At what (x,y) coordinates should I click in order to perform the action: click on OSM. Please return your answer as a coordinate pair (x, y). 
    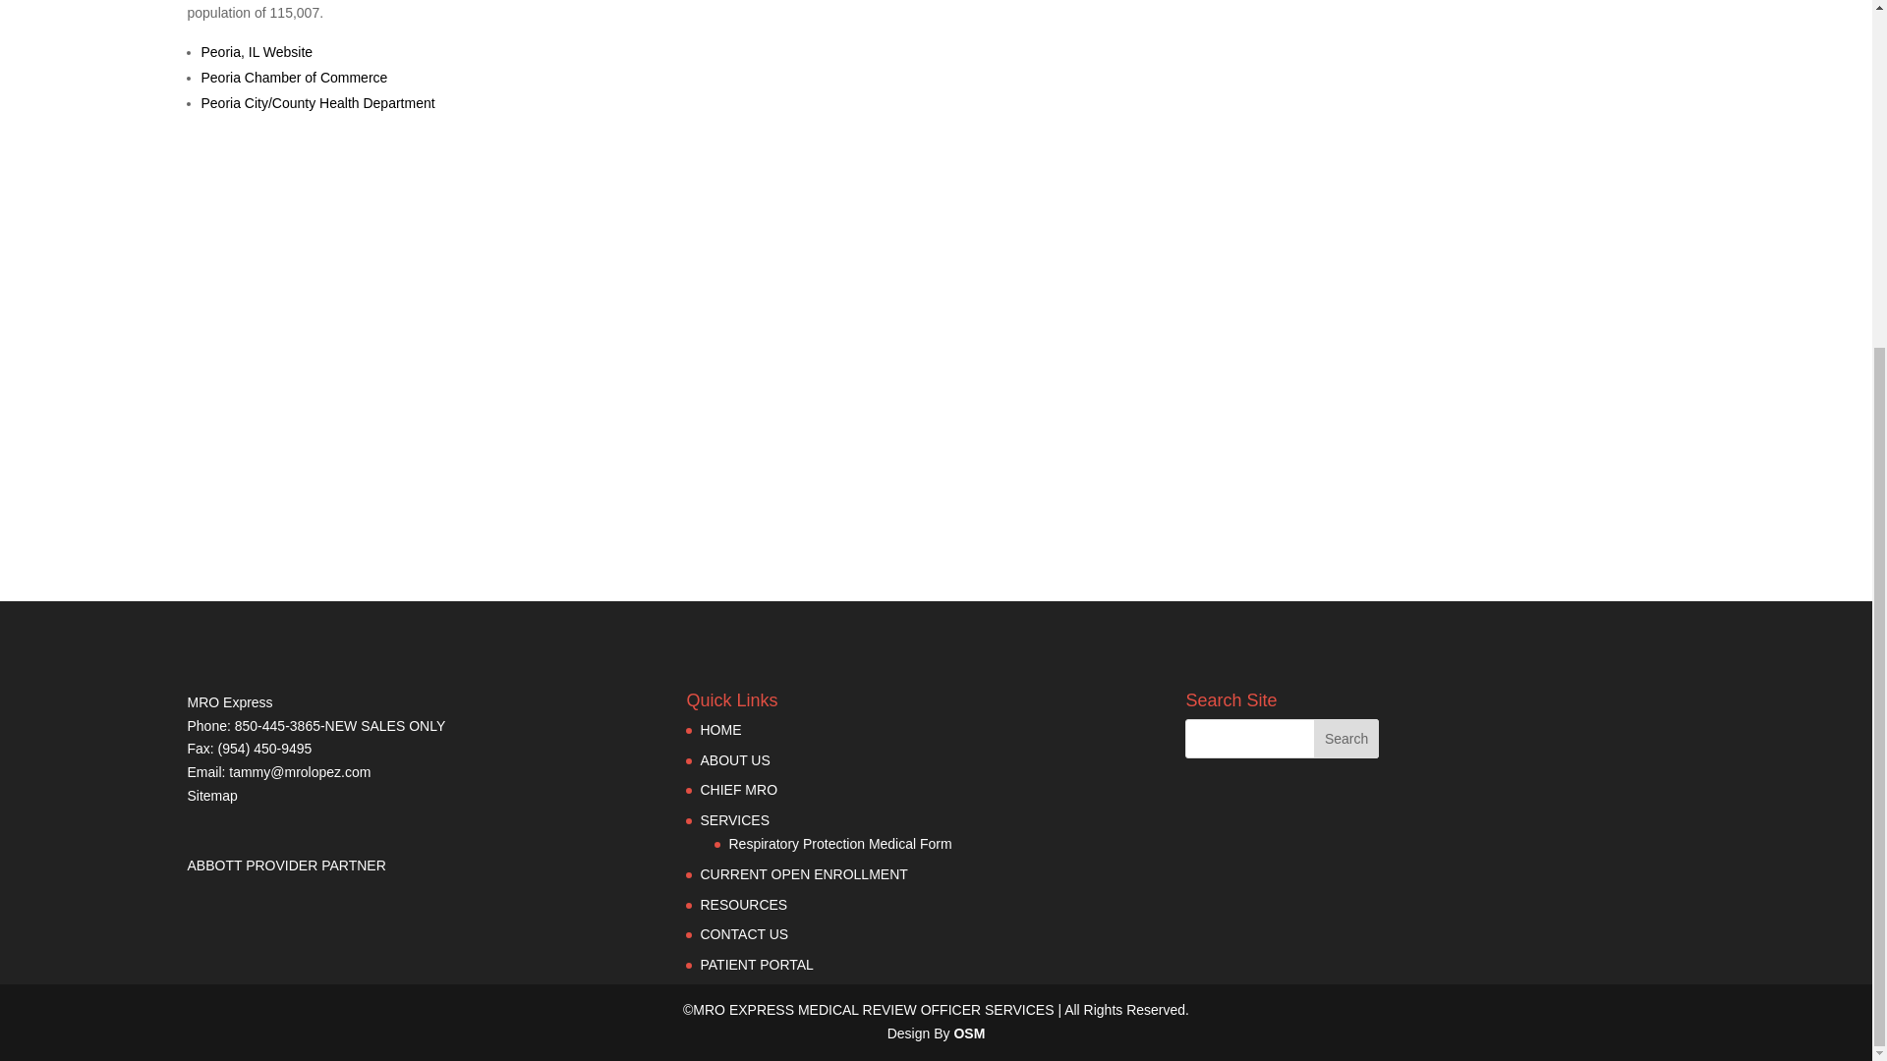
    Looking at the image, I should click on (969, 1033).